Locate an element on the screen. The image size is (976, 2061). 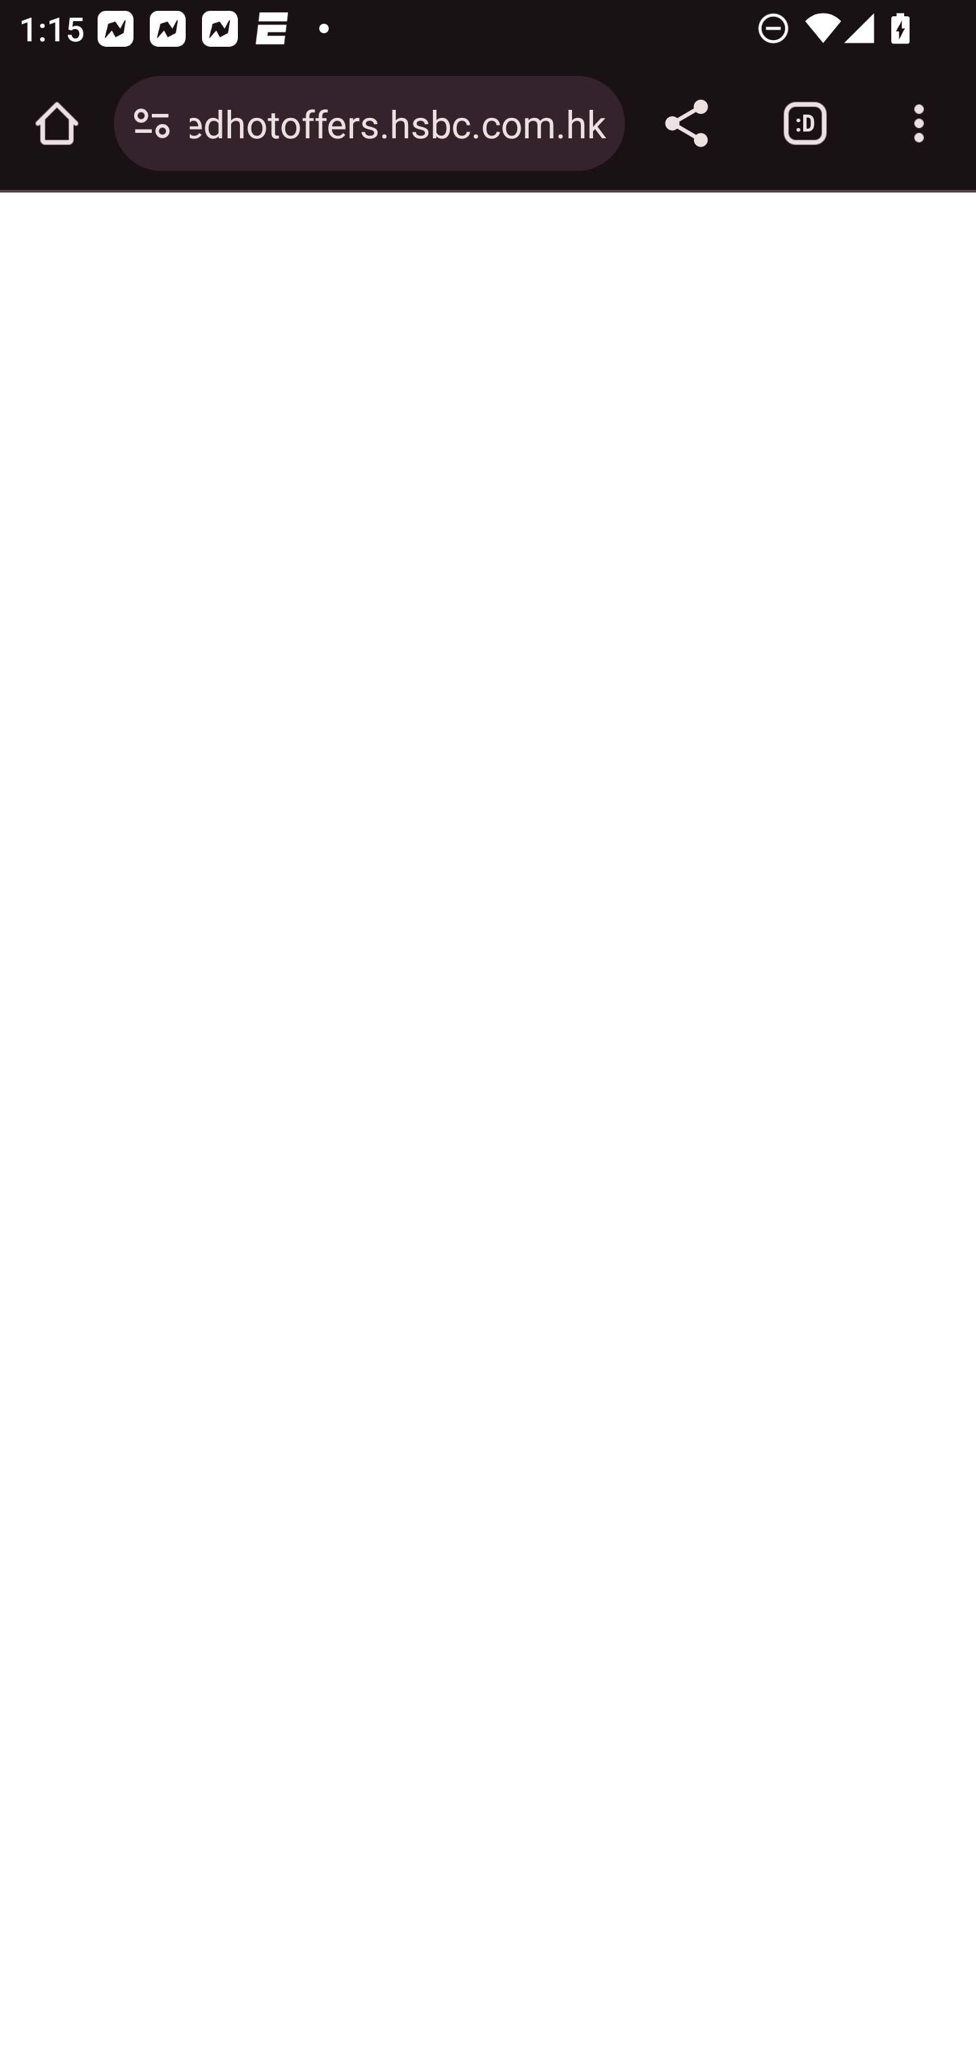
Customize and control Google Chrome is located at coordinates (919, 123).